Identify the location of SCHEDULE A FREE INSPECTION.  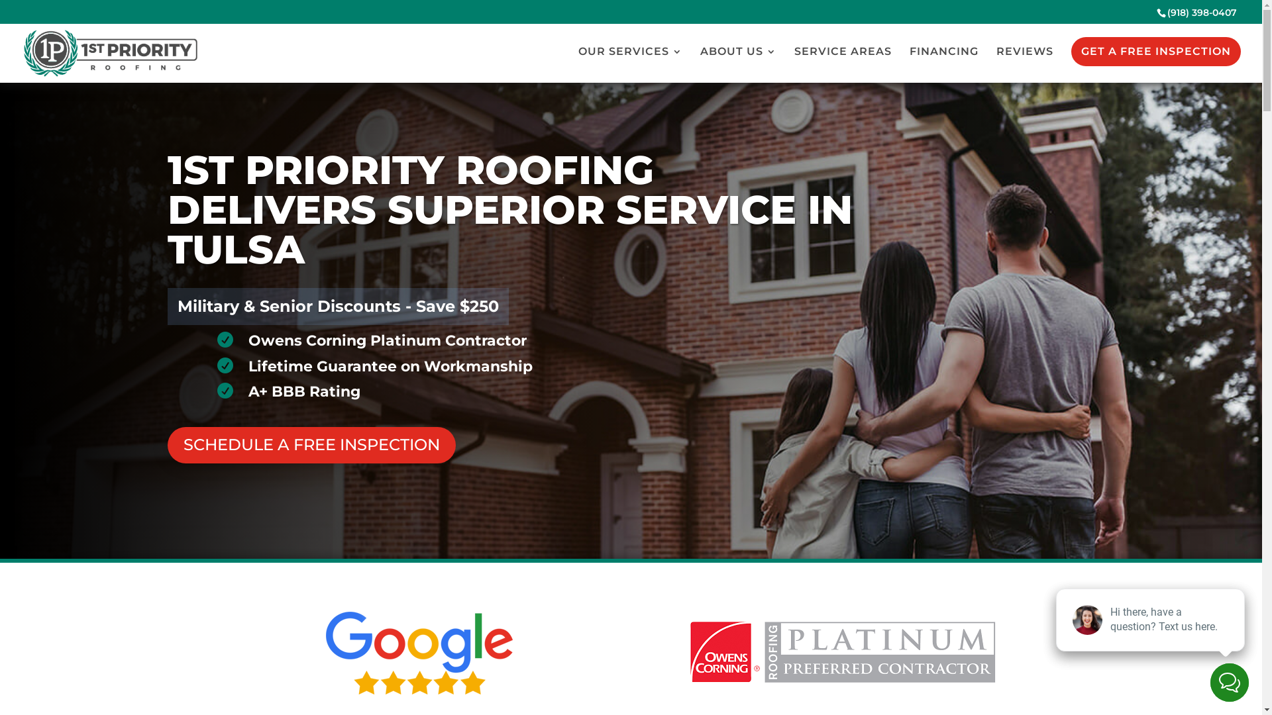
(311, 445).